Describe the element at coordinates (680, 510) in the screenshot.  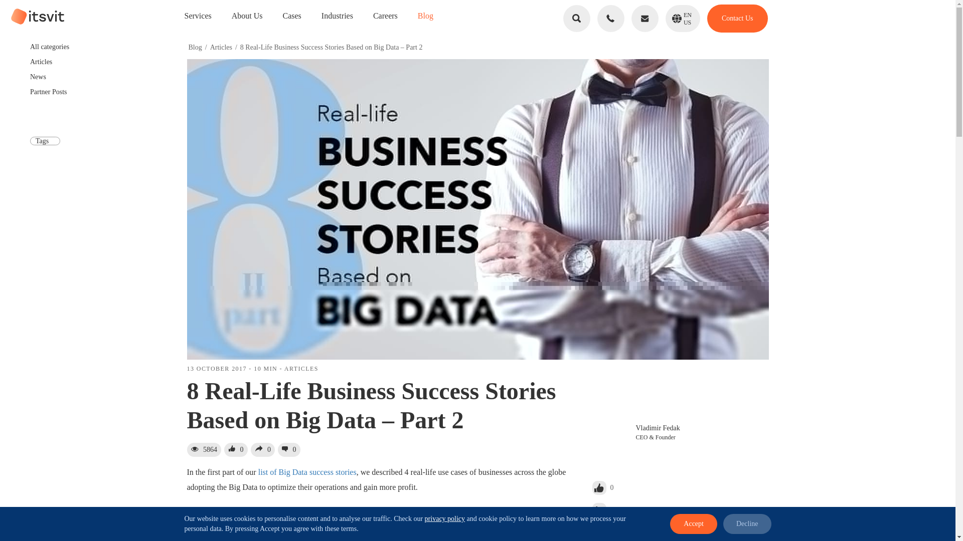
I see `Comments` at that location.